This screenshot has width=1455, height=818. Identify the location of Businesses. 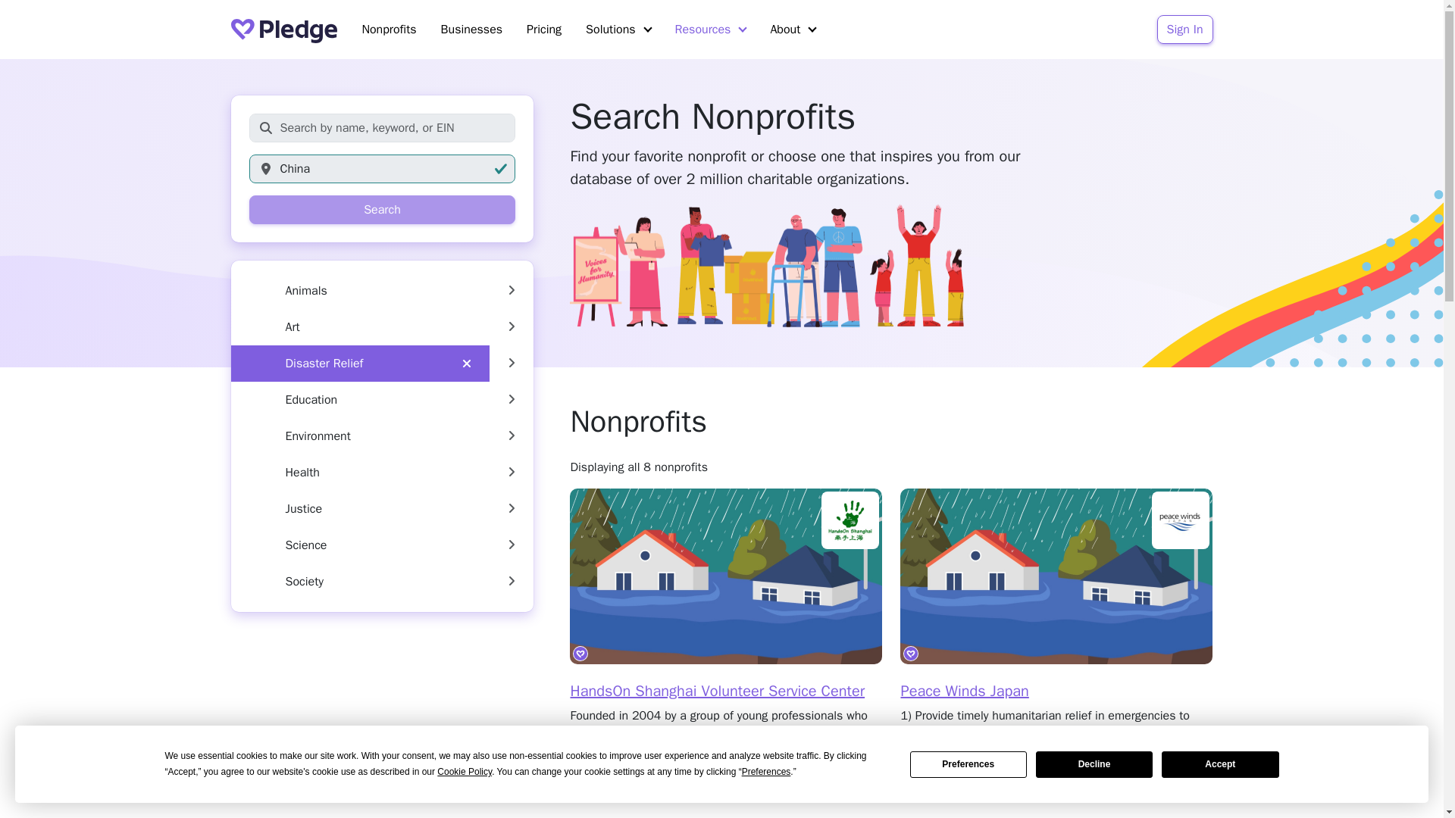
(471, 30).